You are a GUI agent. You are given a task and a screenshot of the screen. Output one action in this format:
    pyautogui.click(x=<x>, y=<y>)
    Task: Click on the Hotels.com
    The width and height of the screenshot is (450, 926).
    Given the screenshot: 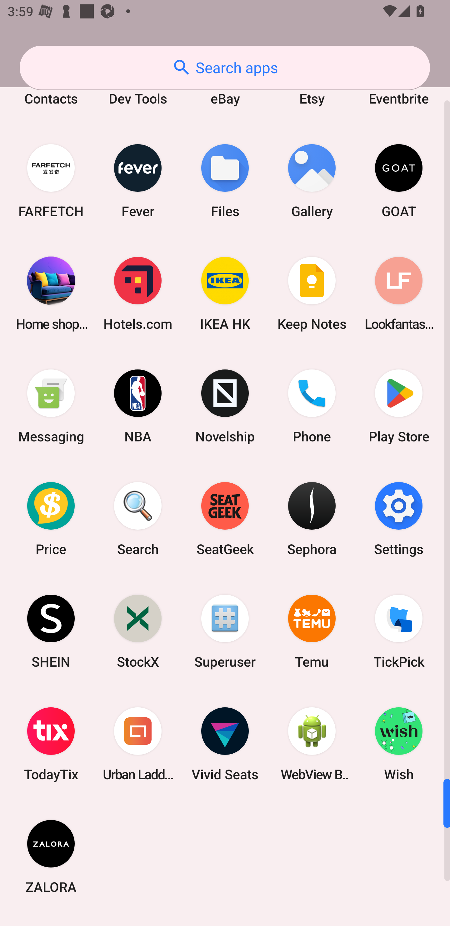 What is the action you would take?
    pyautogui.click(x=138, y=293)
    